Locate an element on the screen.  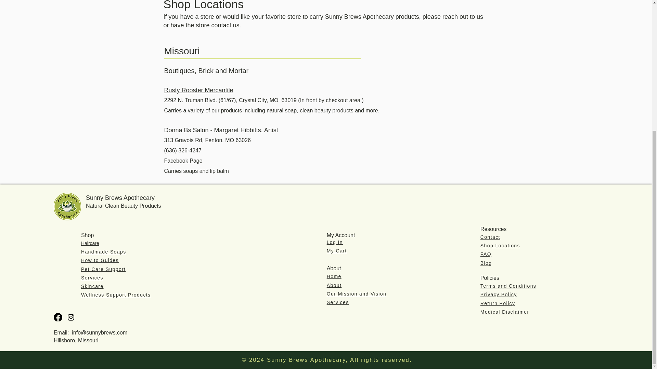
Handmade Soaps is located at coordinates (103, 252).